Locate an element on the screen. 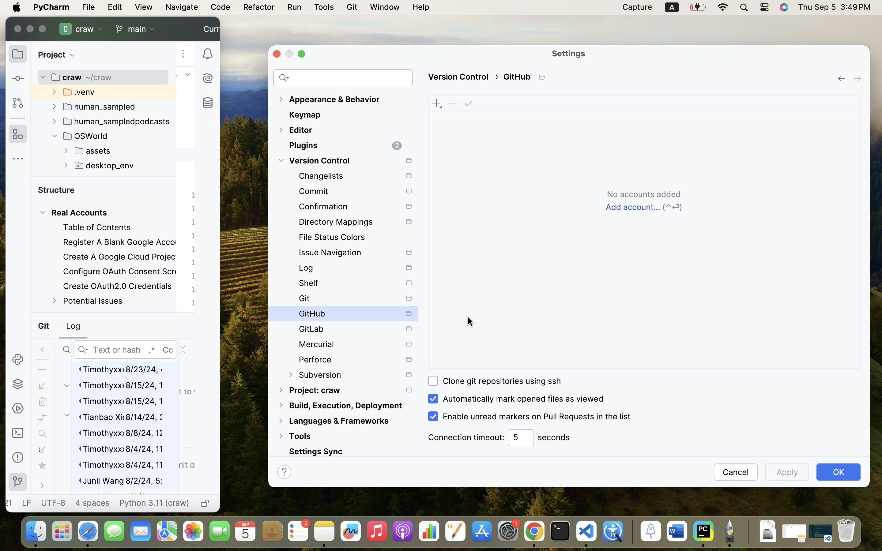 This screenshot has width=882, height=551. 0.4285714328289032 is located at coordinates (631, 532).